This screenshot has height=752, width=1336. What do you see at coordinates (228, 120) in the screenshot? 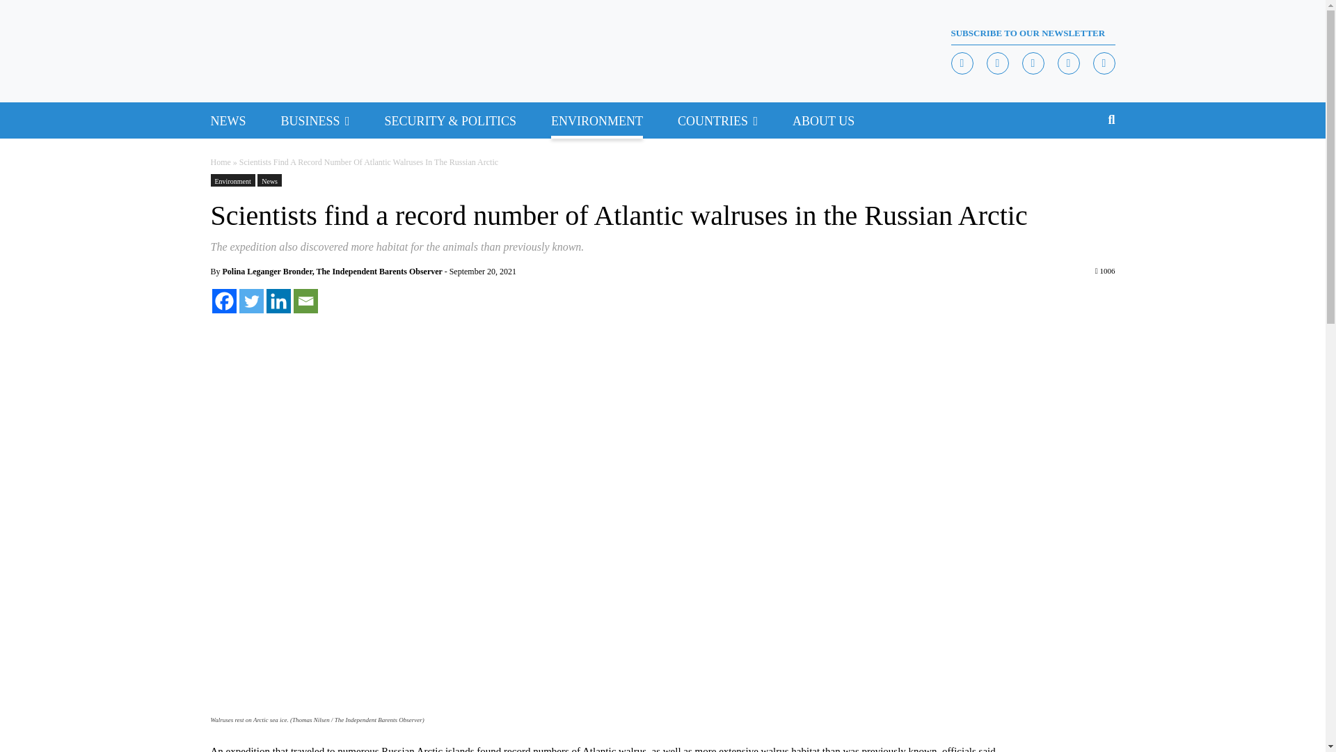
I see `NEWS` at bounding box center [228, 120].